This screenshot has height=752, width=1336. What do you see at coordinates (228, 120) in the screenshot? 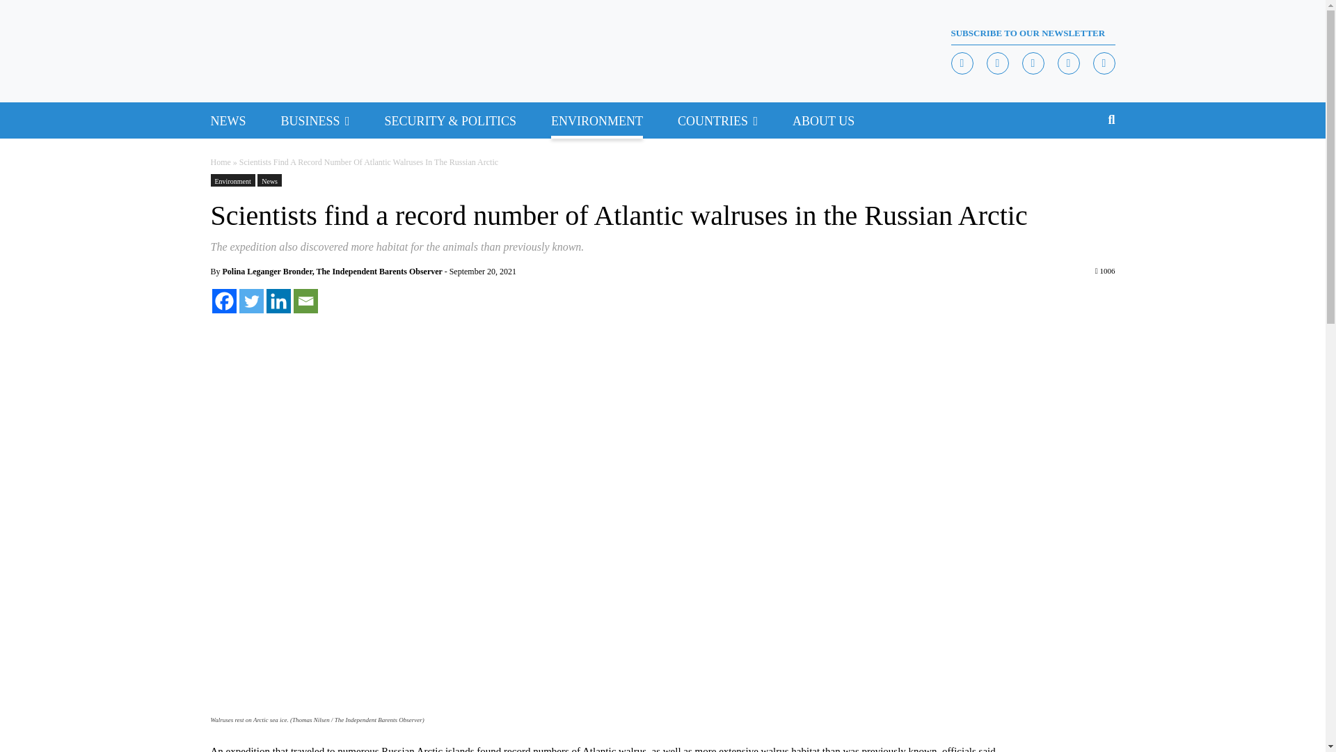
I see `NEWS` at bounding box center [228, 120].